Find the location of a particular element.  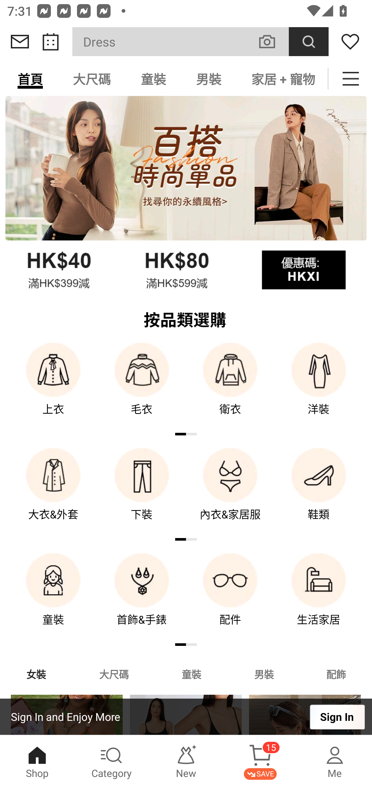

Wishlist is located at coordinates (350, 42).